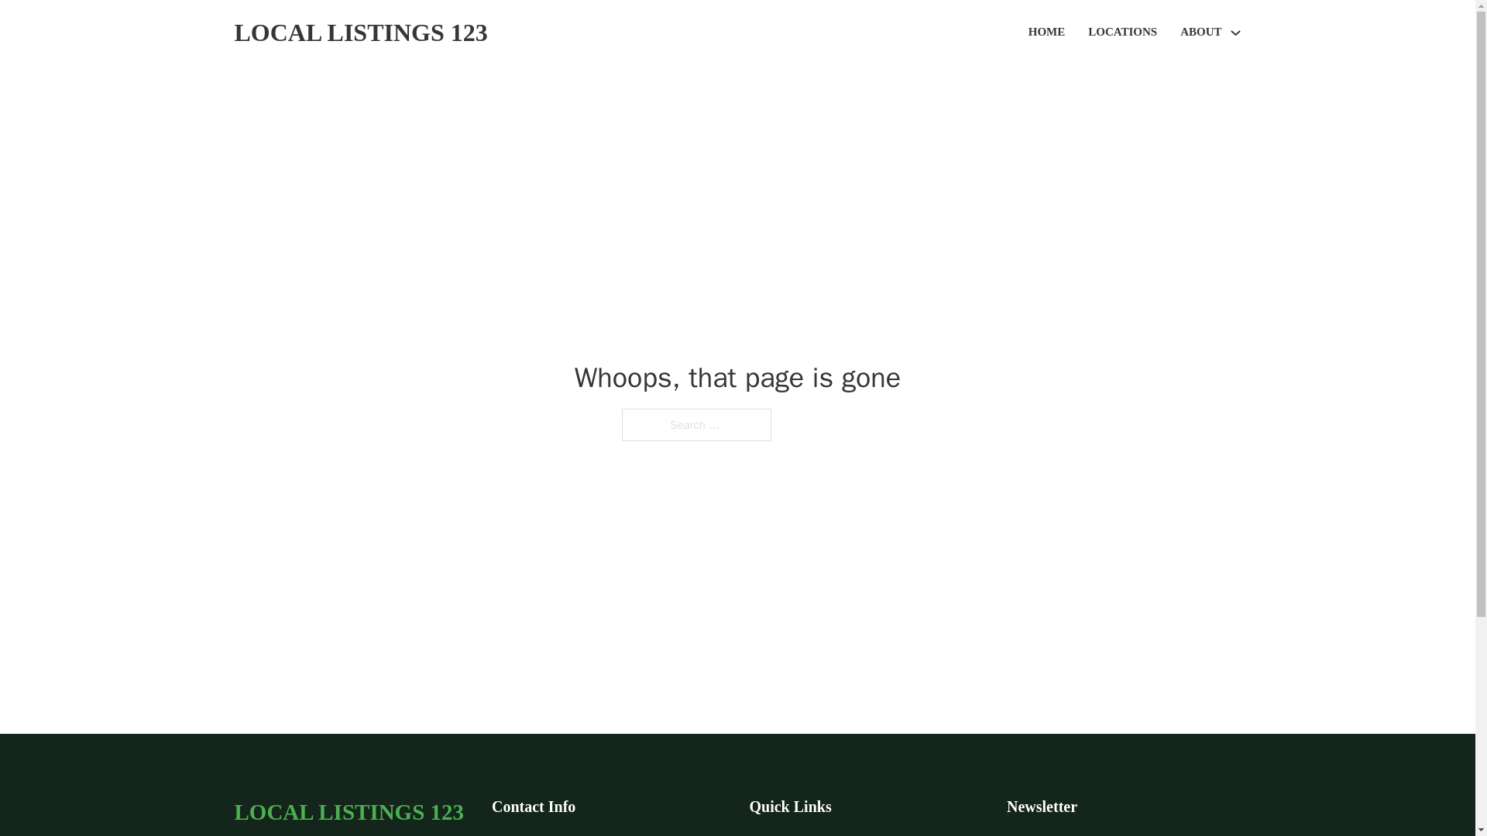 The width and height of the screenshot is (1487, 836). What do you see at coordinates (1122, 33) in the screenshot?
I see `LOCATIONS` at bounding box center [1122, 33].